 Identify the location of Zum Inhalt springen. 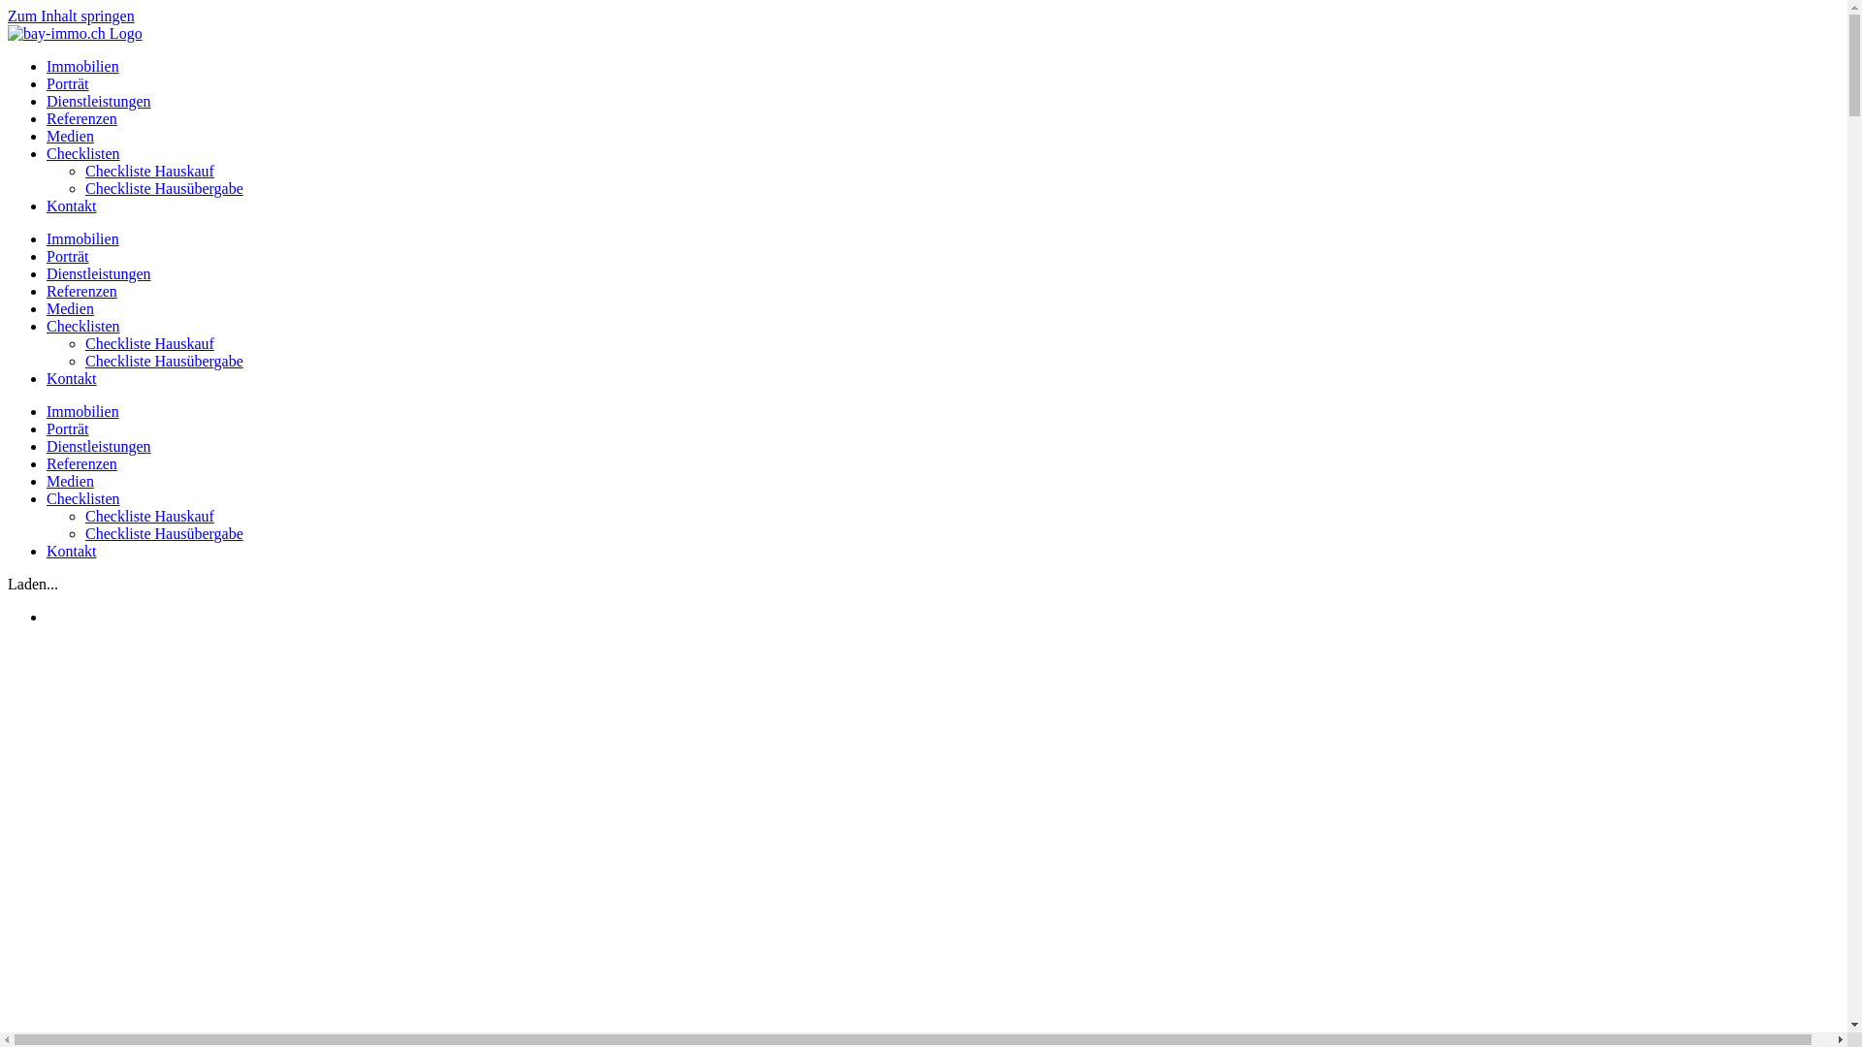
(72, 16).